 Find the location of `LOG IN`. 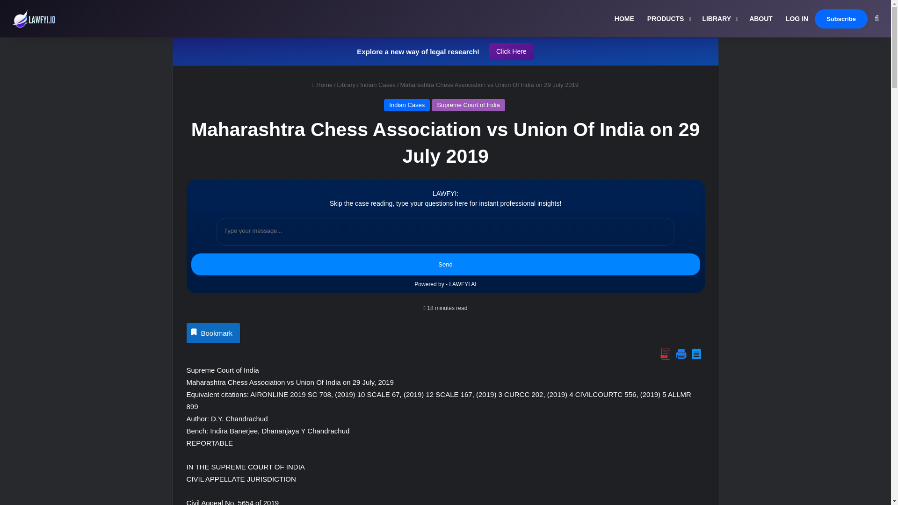

LOG IN is located at coordinates (797, 19).